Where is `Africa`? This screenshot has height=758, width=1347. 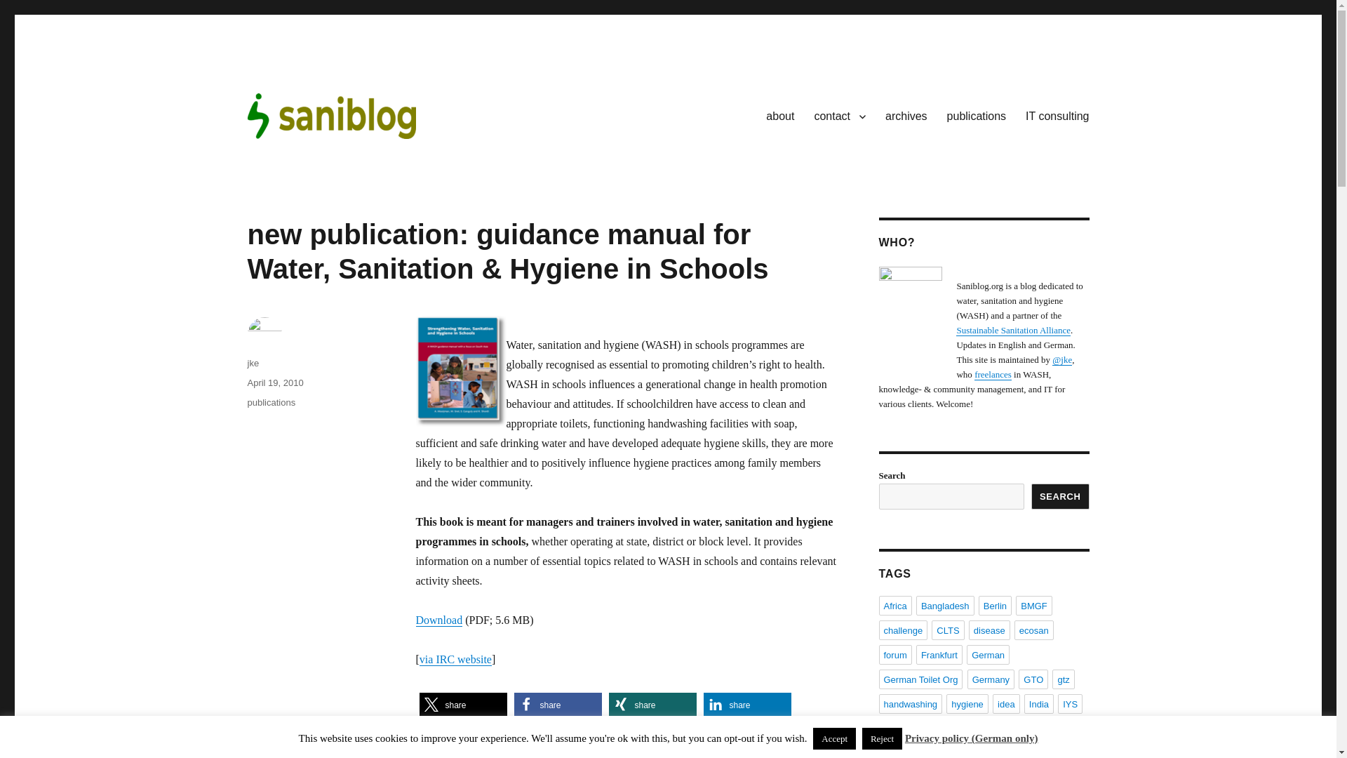 Africa is located at coordinates (894, 605).